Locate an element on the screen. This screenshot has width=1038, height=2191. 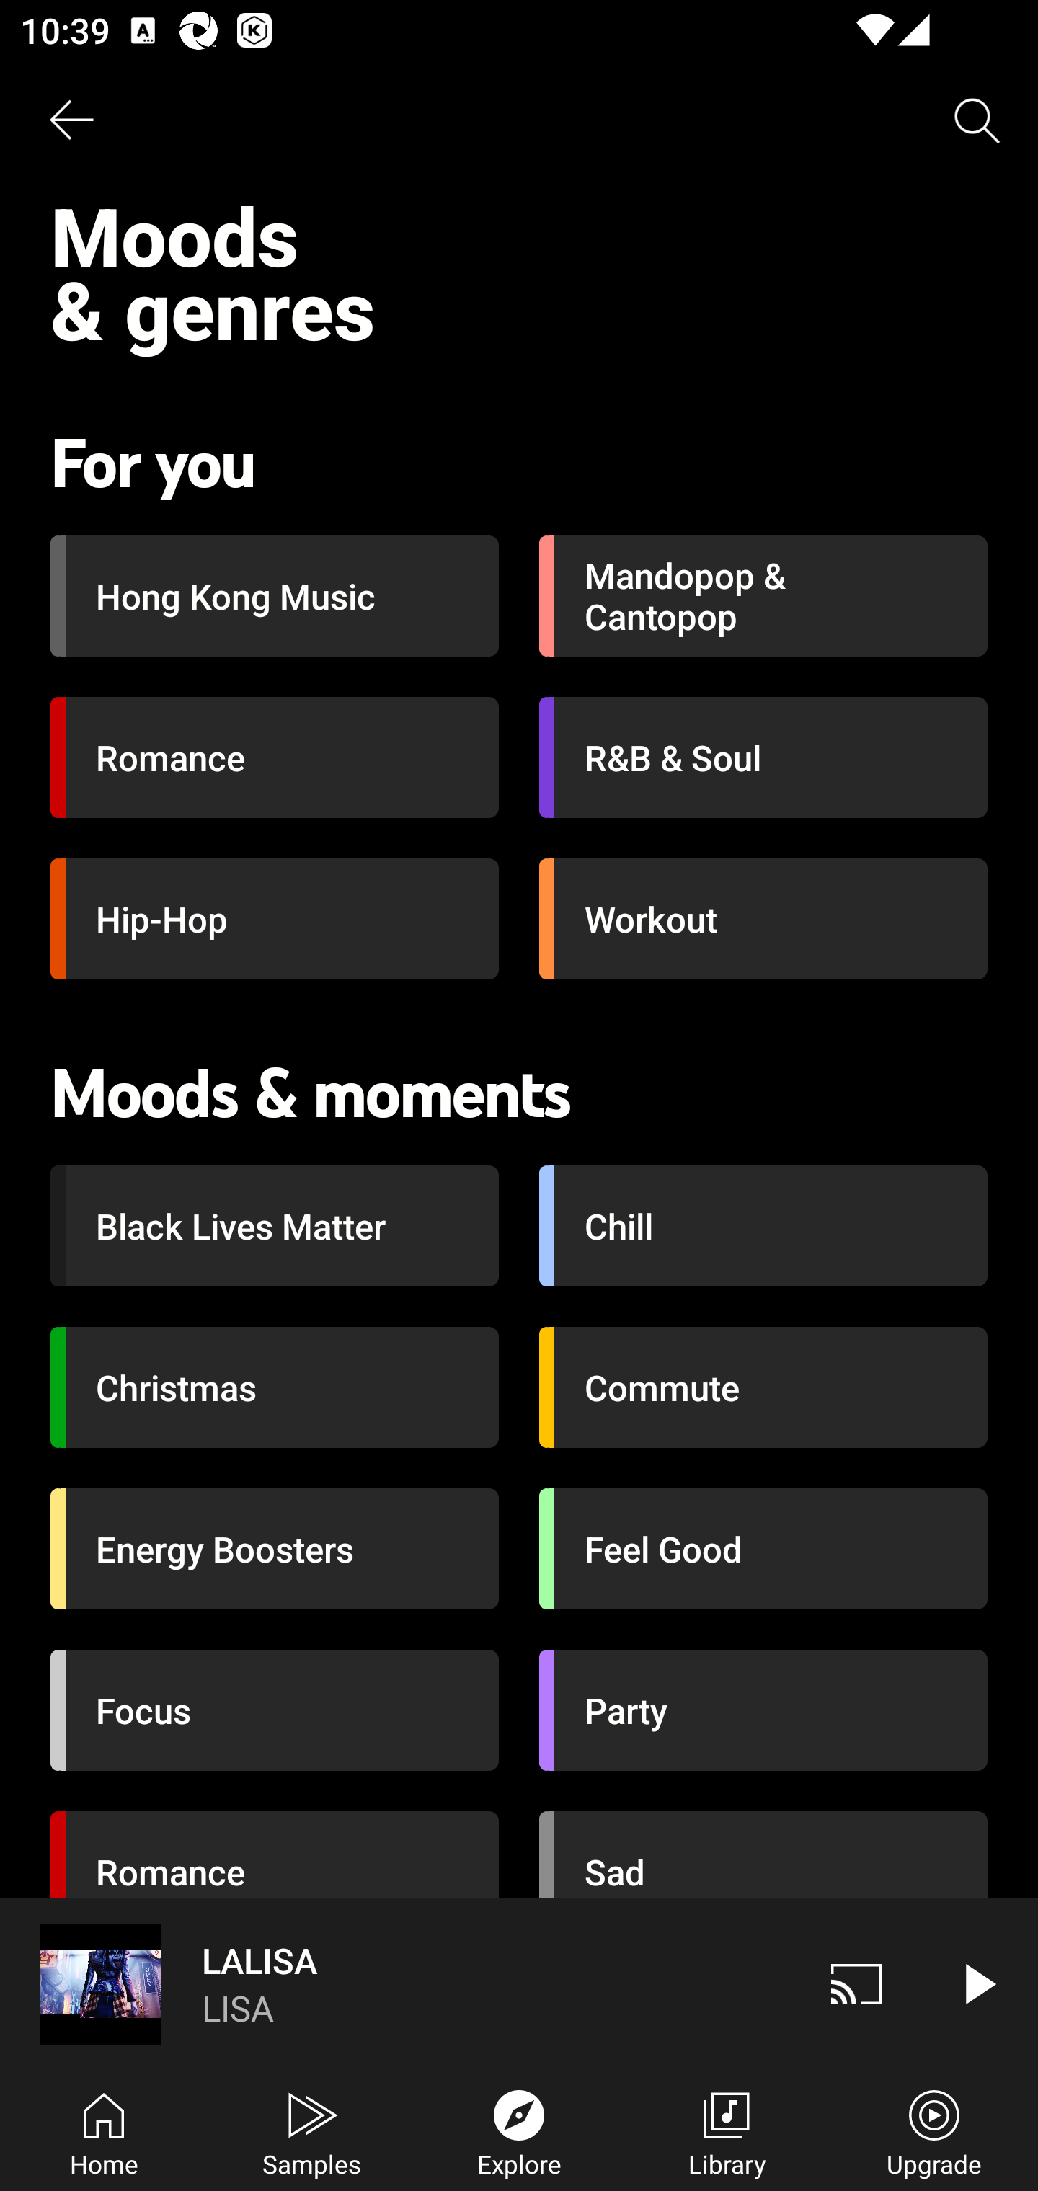
Search is located at coordinates (977, 121).